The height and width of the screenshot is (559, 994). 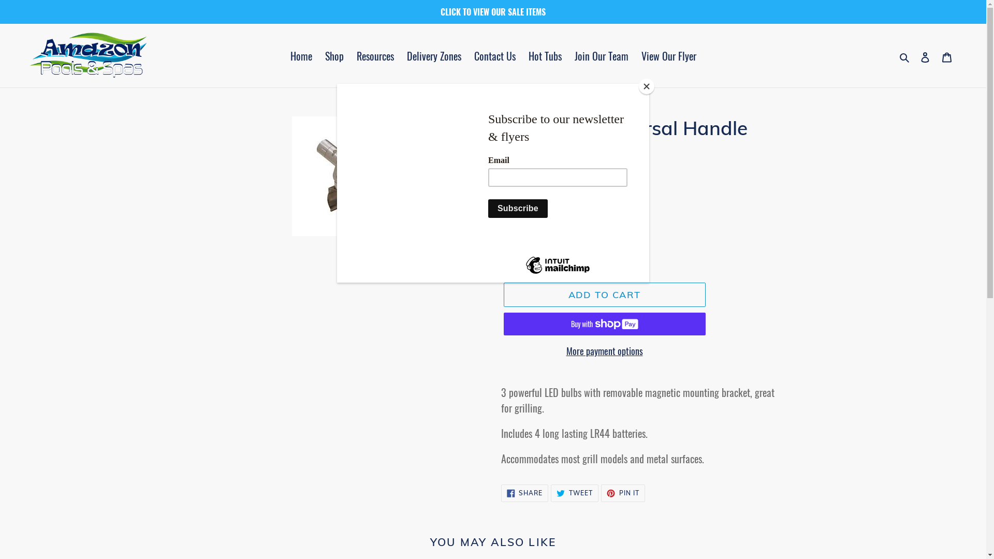 What do you see at coordinates (925, 56) in the screenshot?
I see `Log in` at bounding box center [925, 56].